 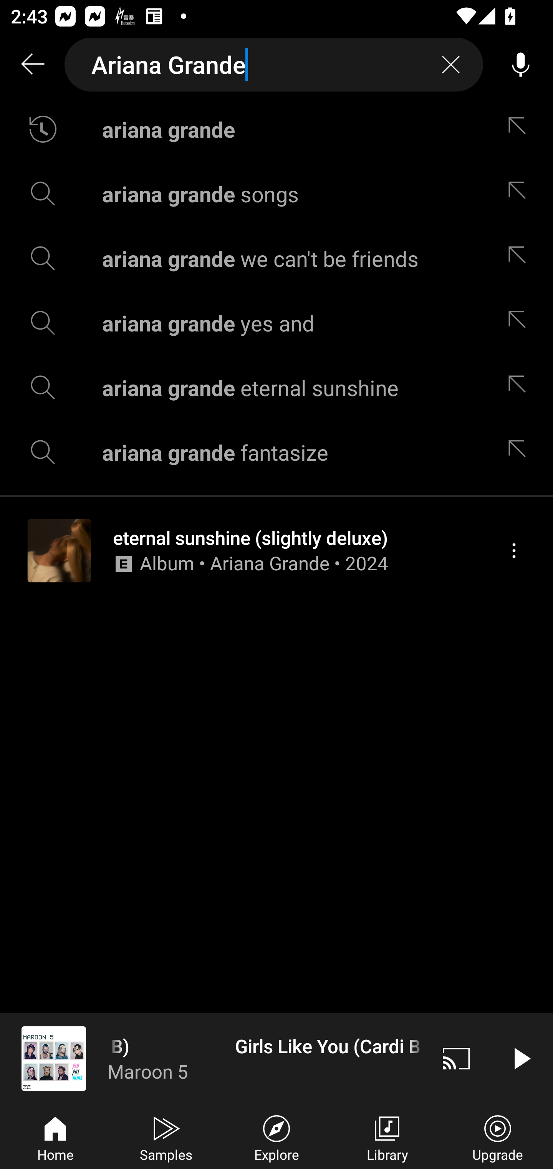 What do you see at coordinates (166, 1137) in the screenshot?
I see `Samples` at bounding box center [166, 1137].